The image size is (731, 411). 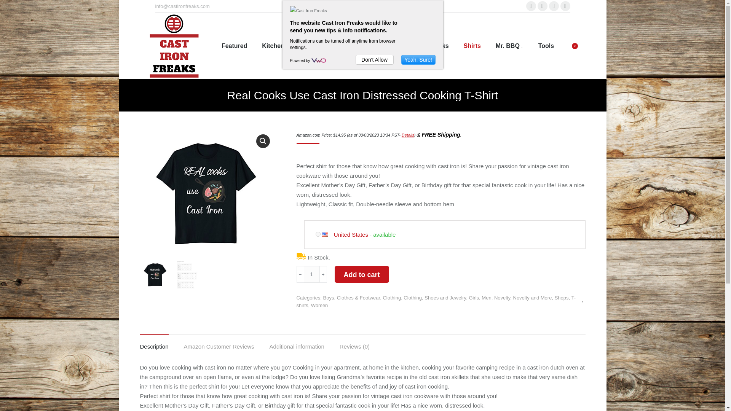 What do you see at coordinates (368, 46) in the screenshot?
I see `Sports and Outdoors` at bounding box center [368, 46].